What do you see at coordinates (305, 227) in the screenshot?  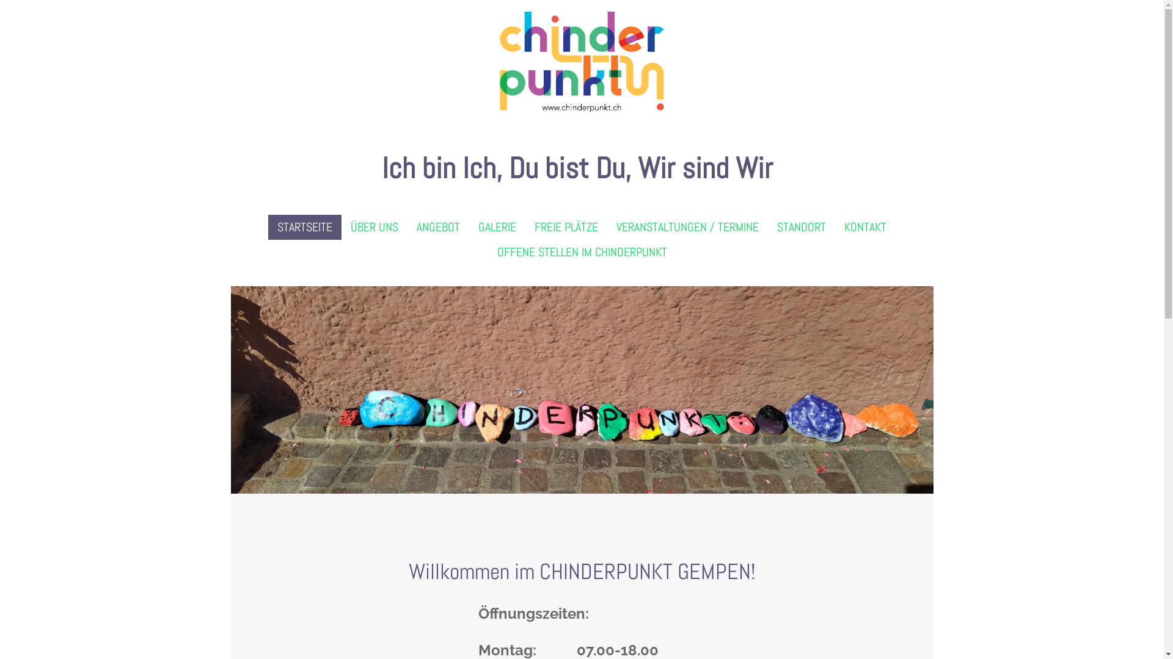 I see `STARTSEITE` at bounding box center [305, 227].